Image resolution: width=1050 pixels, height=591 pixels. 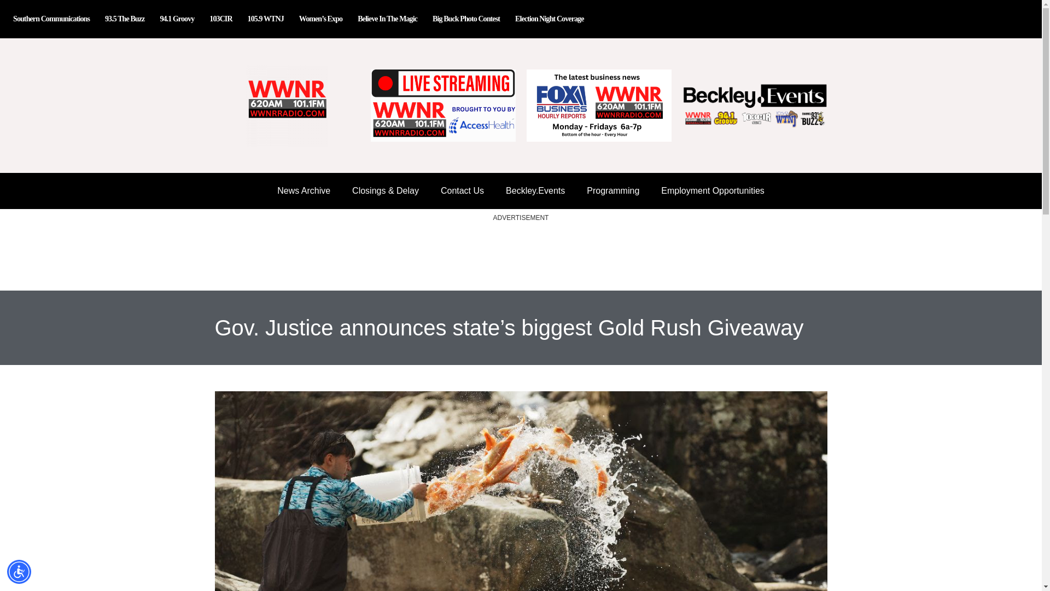 I want to click on Believe In The Magic, so click(x=387, y=19).